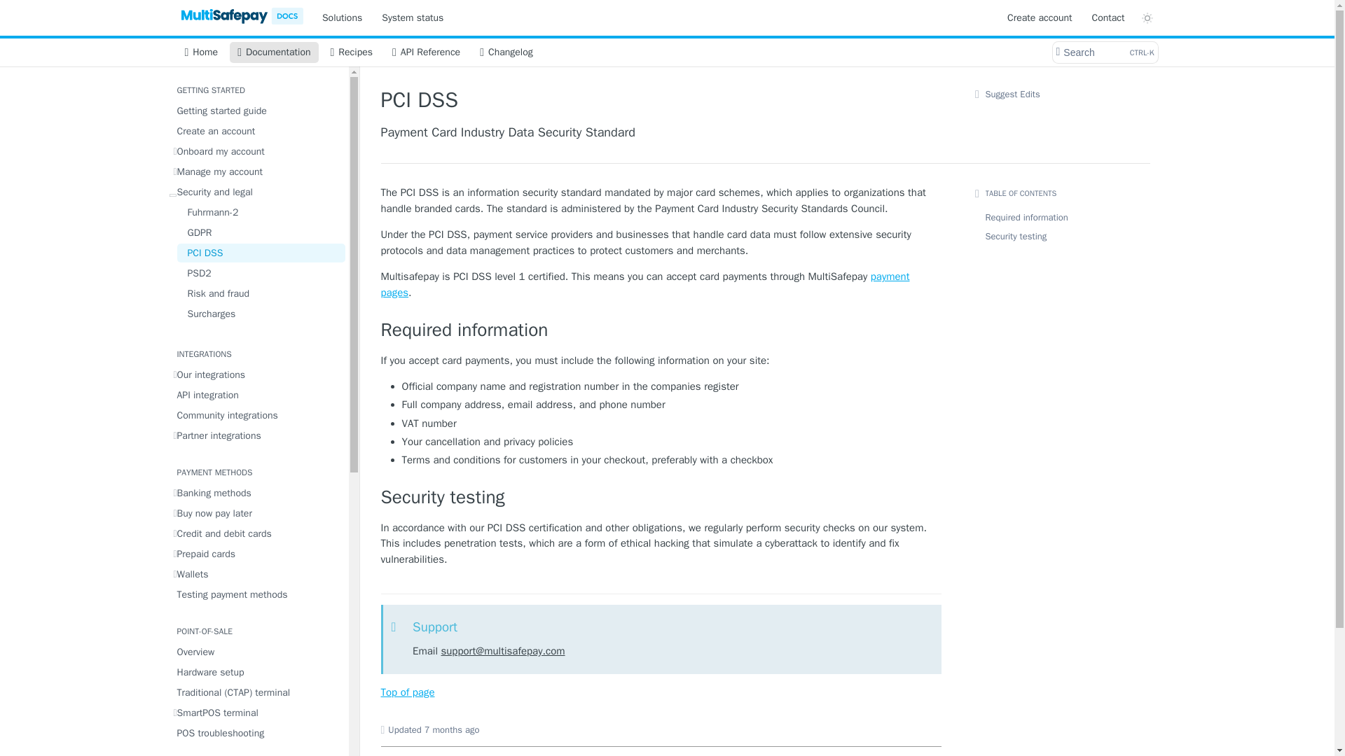  Describe the element at coordinates (661, 498) in the screenshot. I see `Onboard my account` at that location.